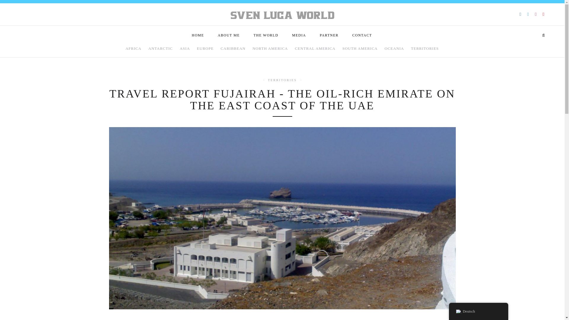 Image resolution: width=569 pixels, height=320 pixels. I want to click on EUROPE, so click(205, 51).